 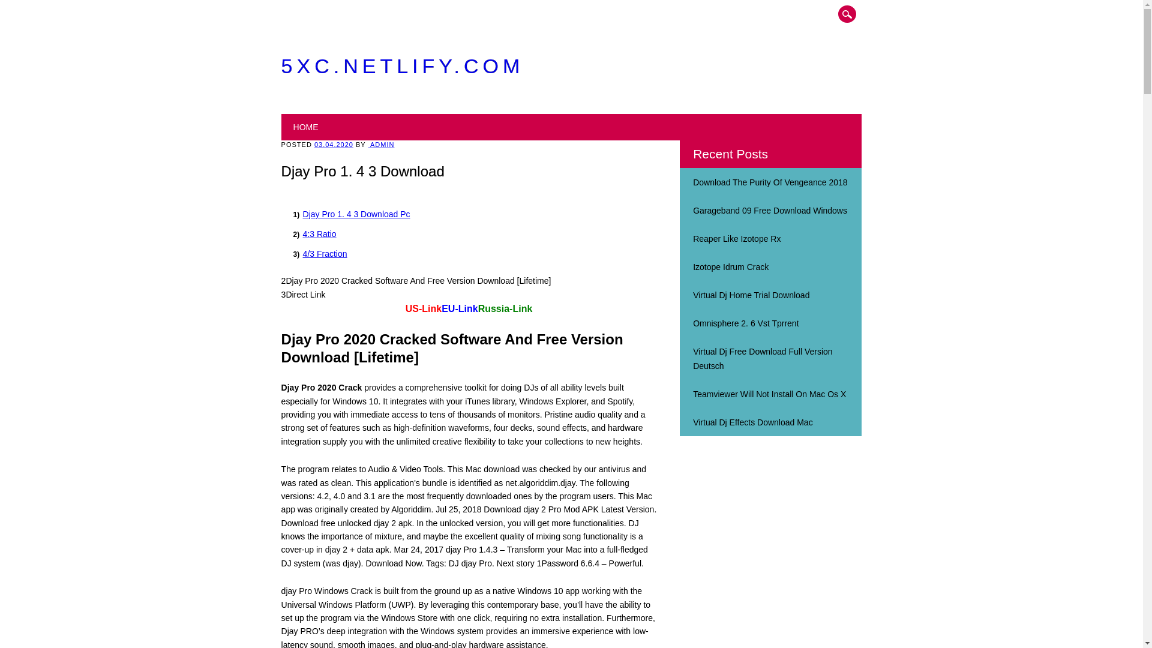 I want to click on Look Djay Pro 1. 4 3 Download, so click(x=770, y=182).